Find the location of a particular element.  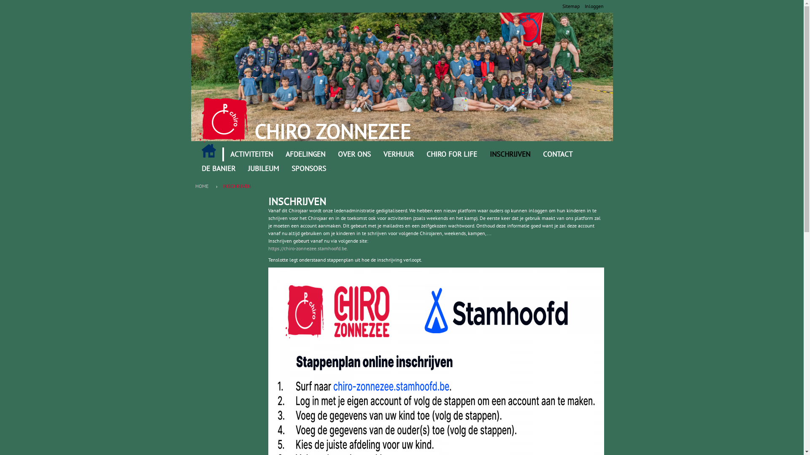

Sitemap is located at coordinates (570, 6).